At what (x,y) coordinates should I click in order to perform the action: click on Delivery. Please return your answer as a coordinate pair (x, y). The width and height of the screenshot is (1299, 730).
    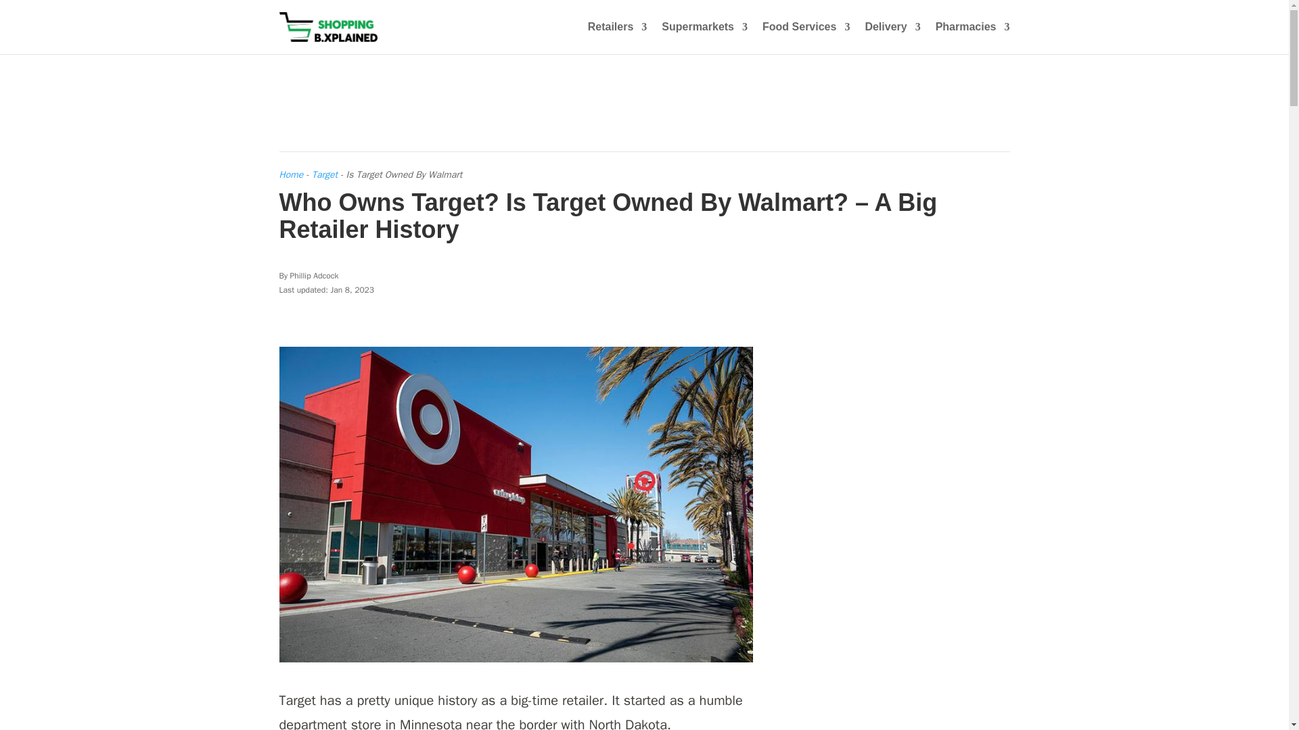
    Looking at the image, I should click on (892, 38).